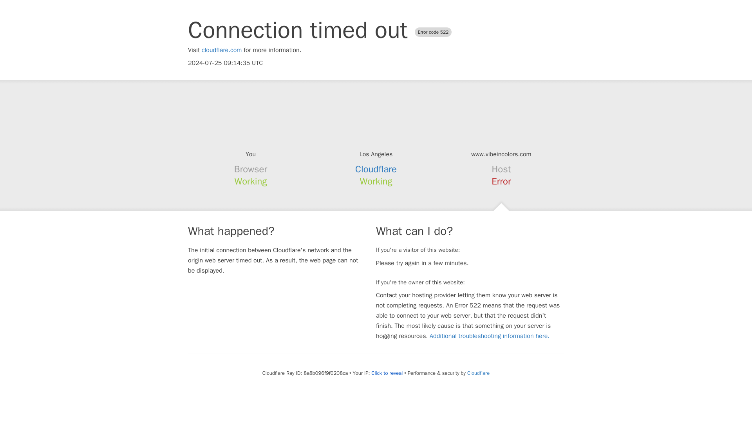 Image resolution: width=752 pixels, height=423 pixels. I want to click on Click to reveal, so click(387, 373).